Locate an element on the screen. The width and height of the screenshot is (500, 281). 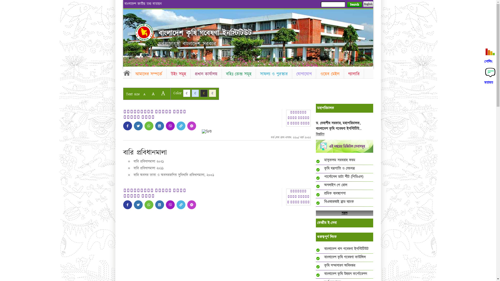
Home is located at coordinates (127, 73).